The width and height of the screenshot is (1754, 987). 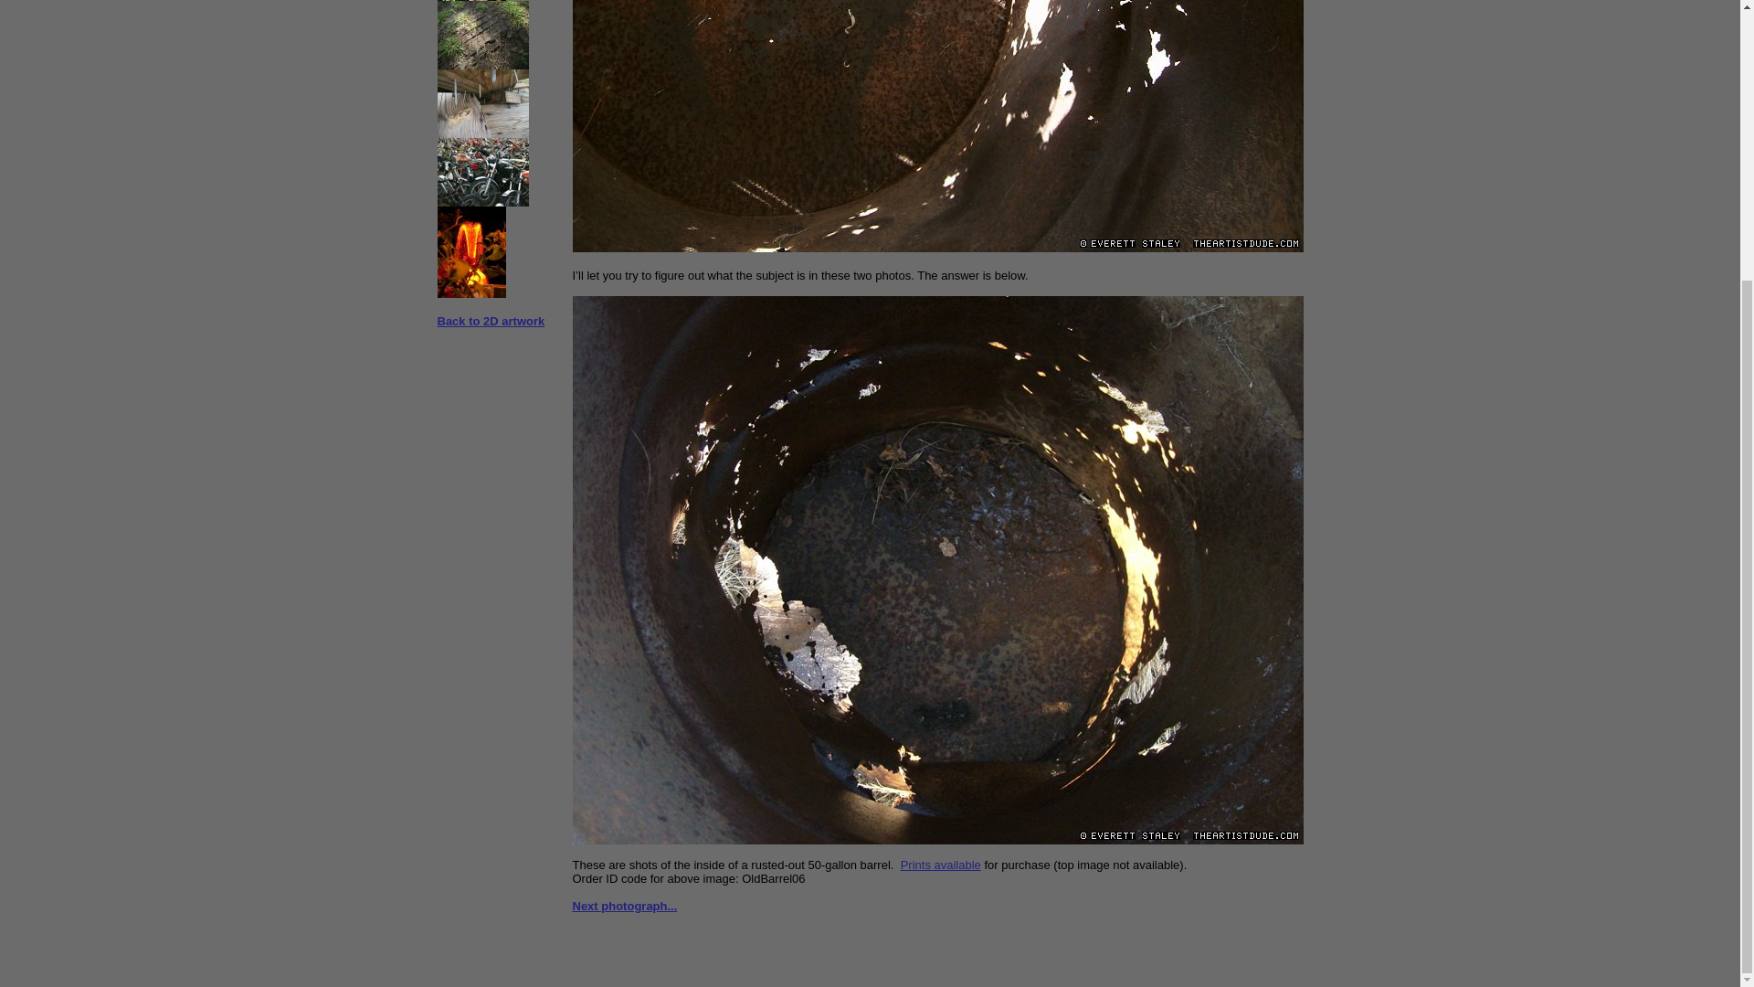 What do you see at coordinates (941, 865) in the screenshot?
I see `Prints available` at bounding box center [941, 865].